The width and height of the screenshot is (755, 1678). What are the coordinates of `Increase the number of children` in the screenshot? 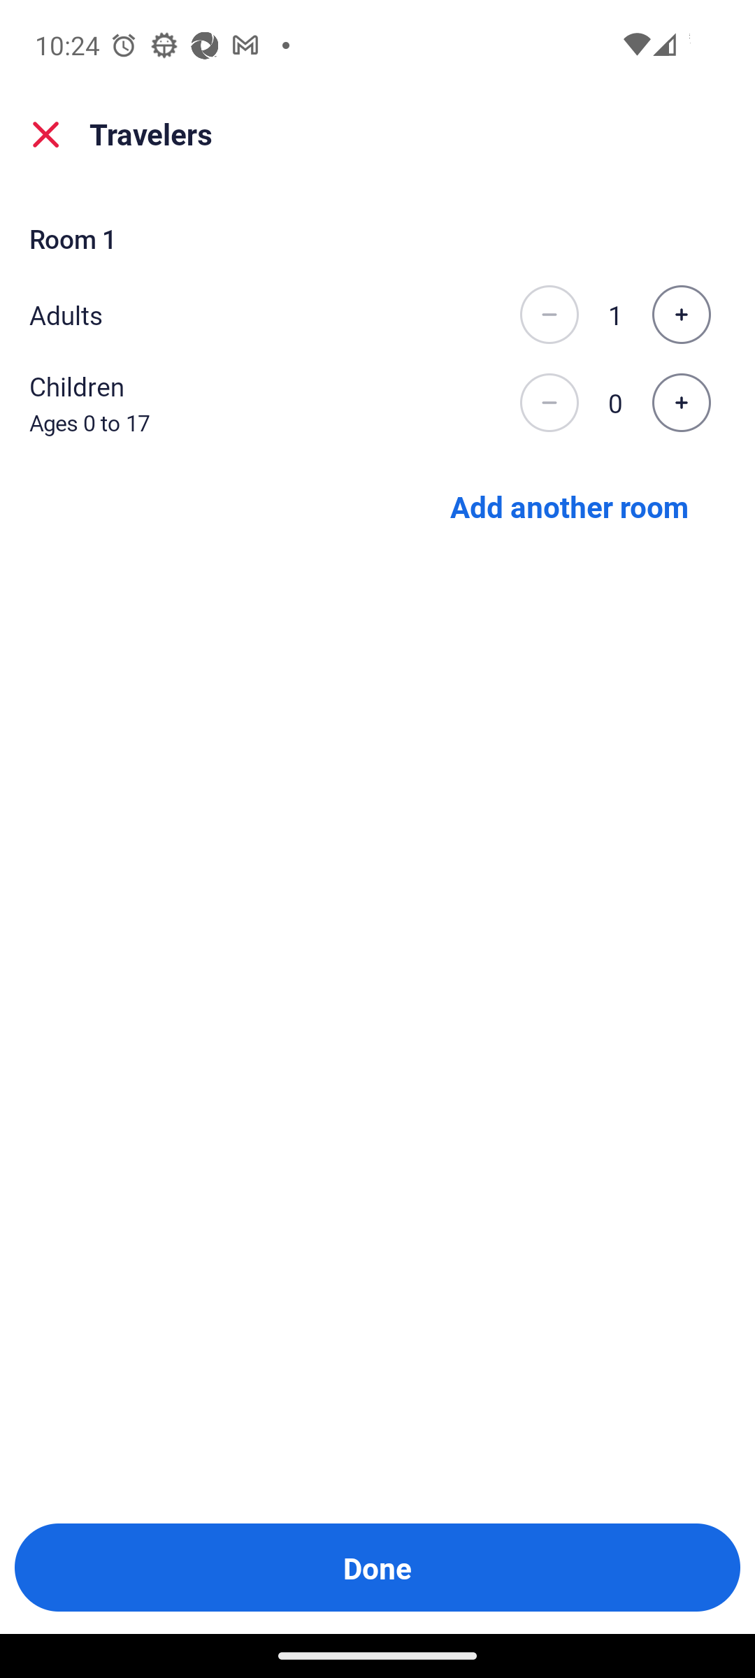 It's located at (681, 403).